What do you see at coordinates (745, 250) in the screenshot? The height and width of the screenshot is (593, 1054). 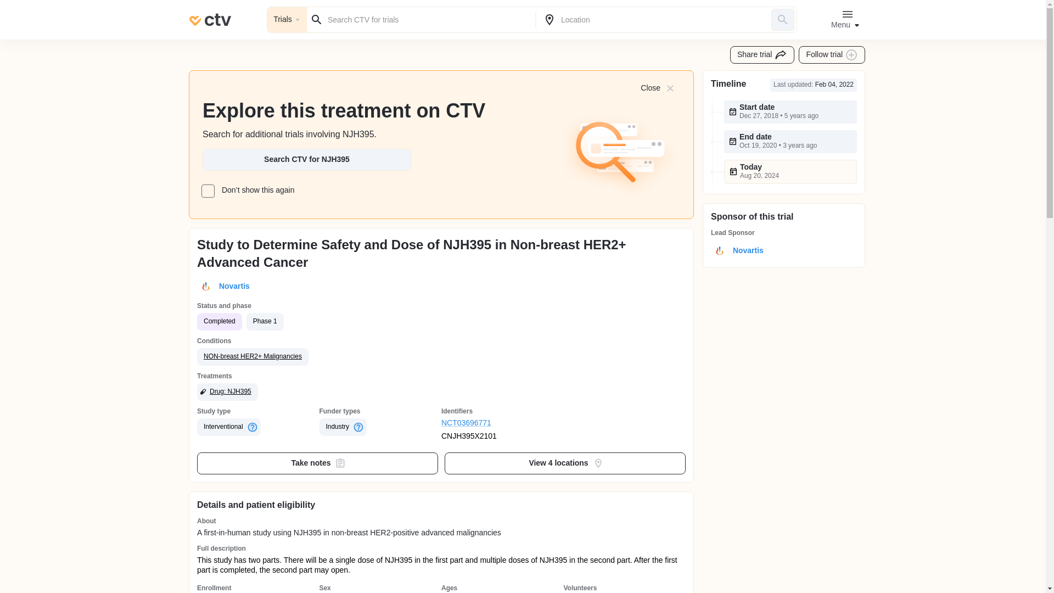 I see `Novartis` at bounding box center [745, 250].